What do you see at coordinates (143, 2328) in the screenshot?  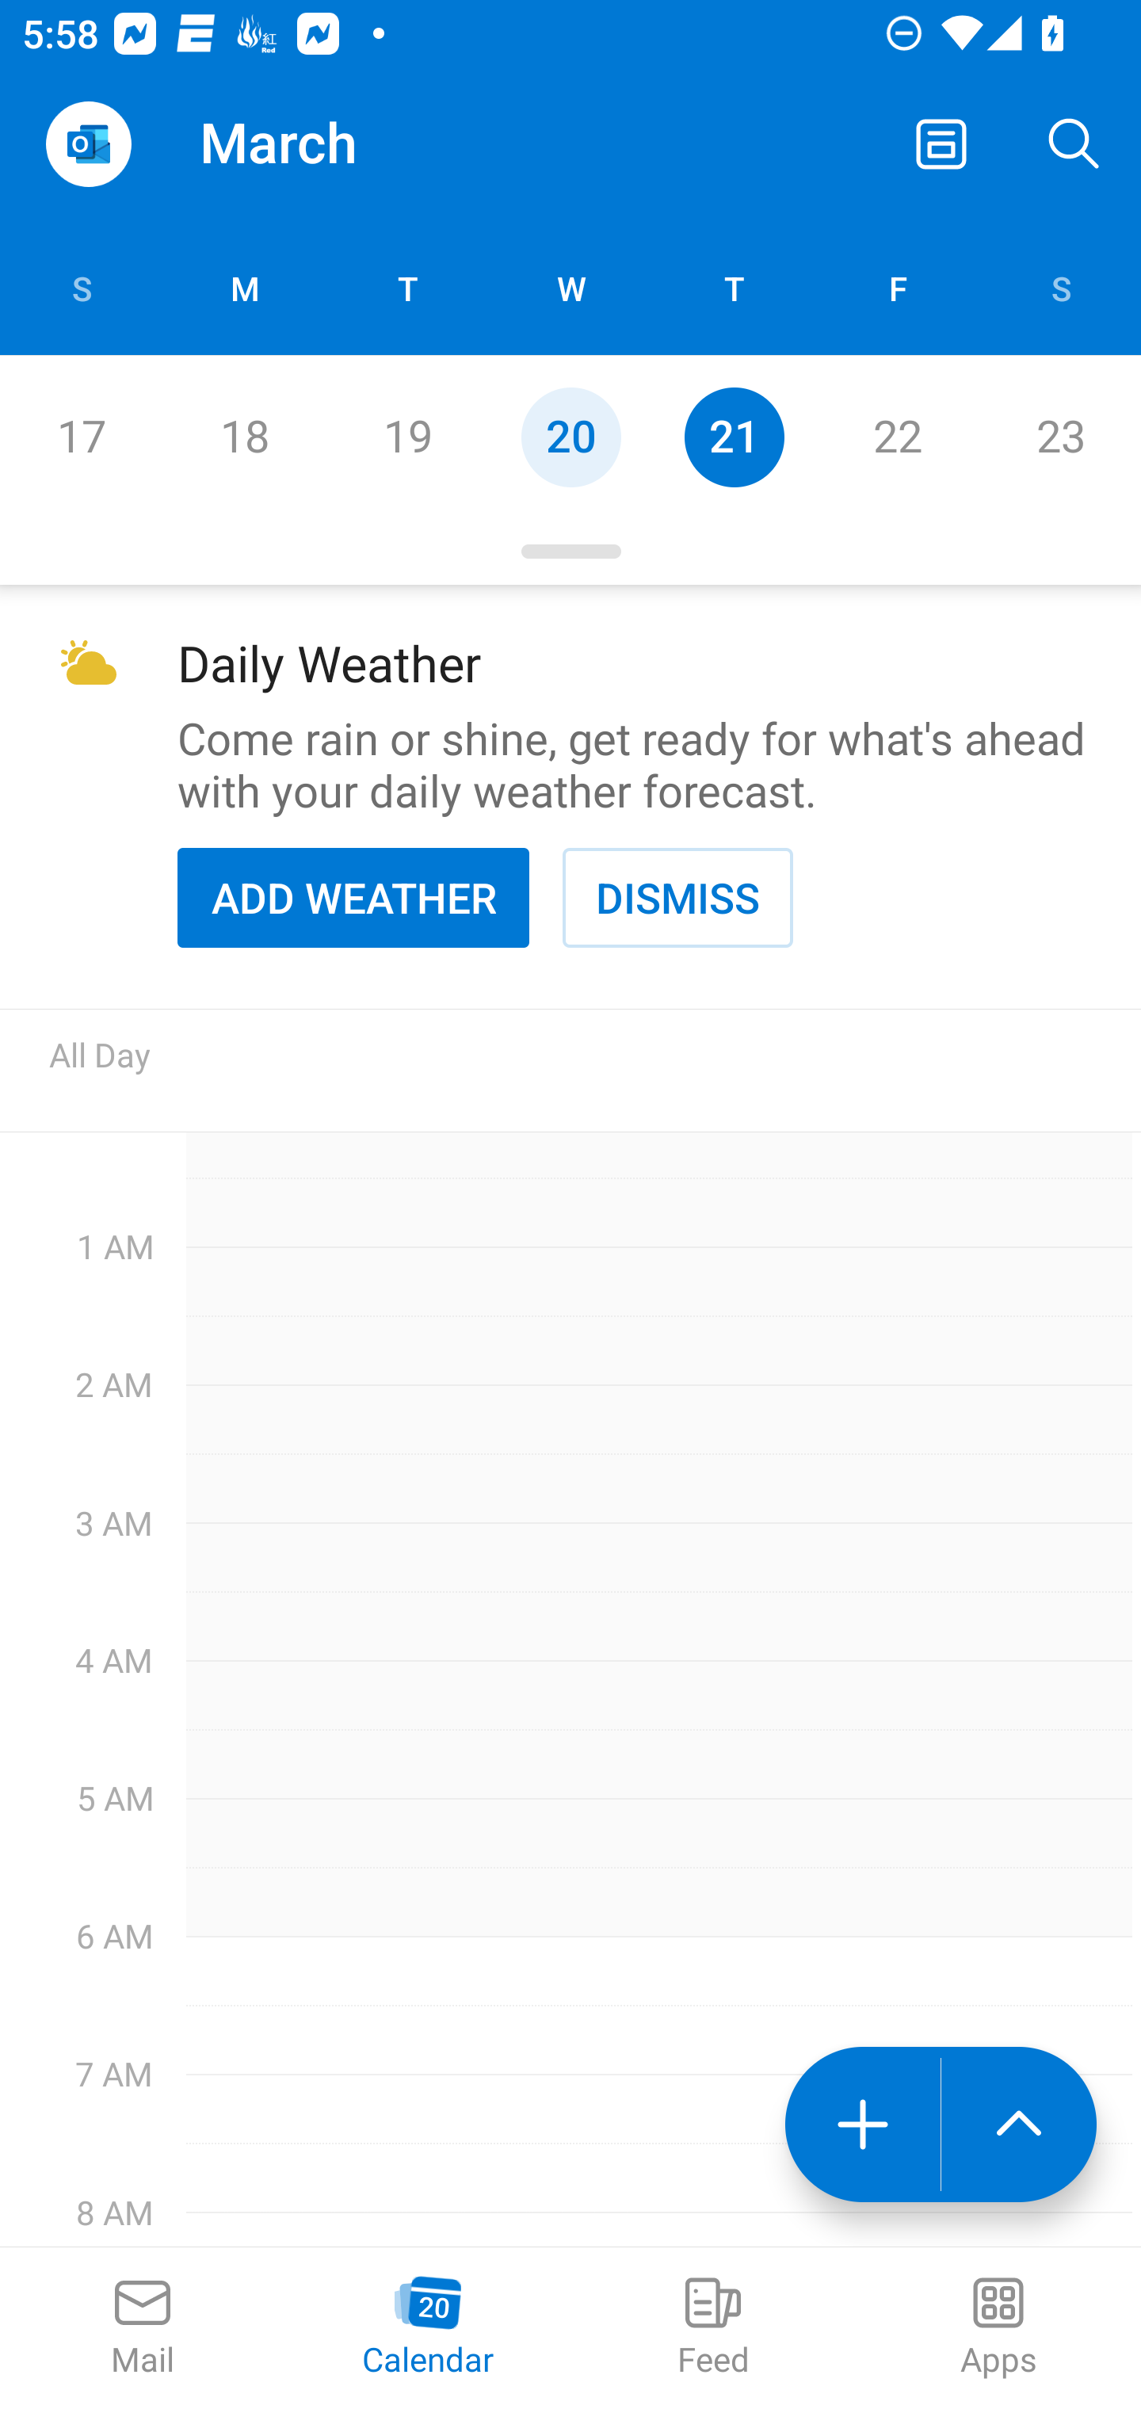 I see `Mail` at bounding box center [143, 2328].